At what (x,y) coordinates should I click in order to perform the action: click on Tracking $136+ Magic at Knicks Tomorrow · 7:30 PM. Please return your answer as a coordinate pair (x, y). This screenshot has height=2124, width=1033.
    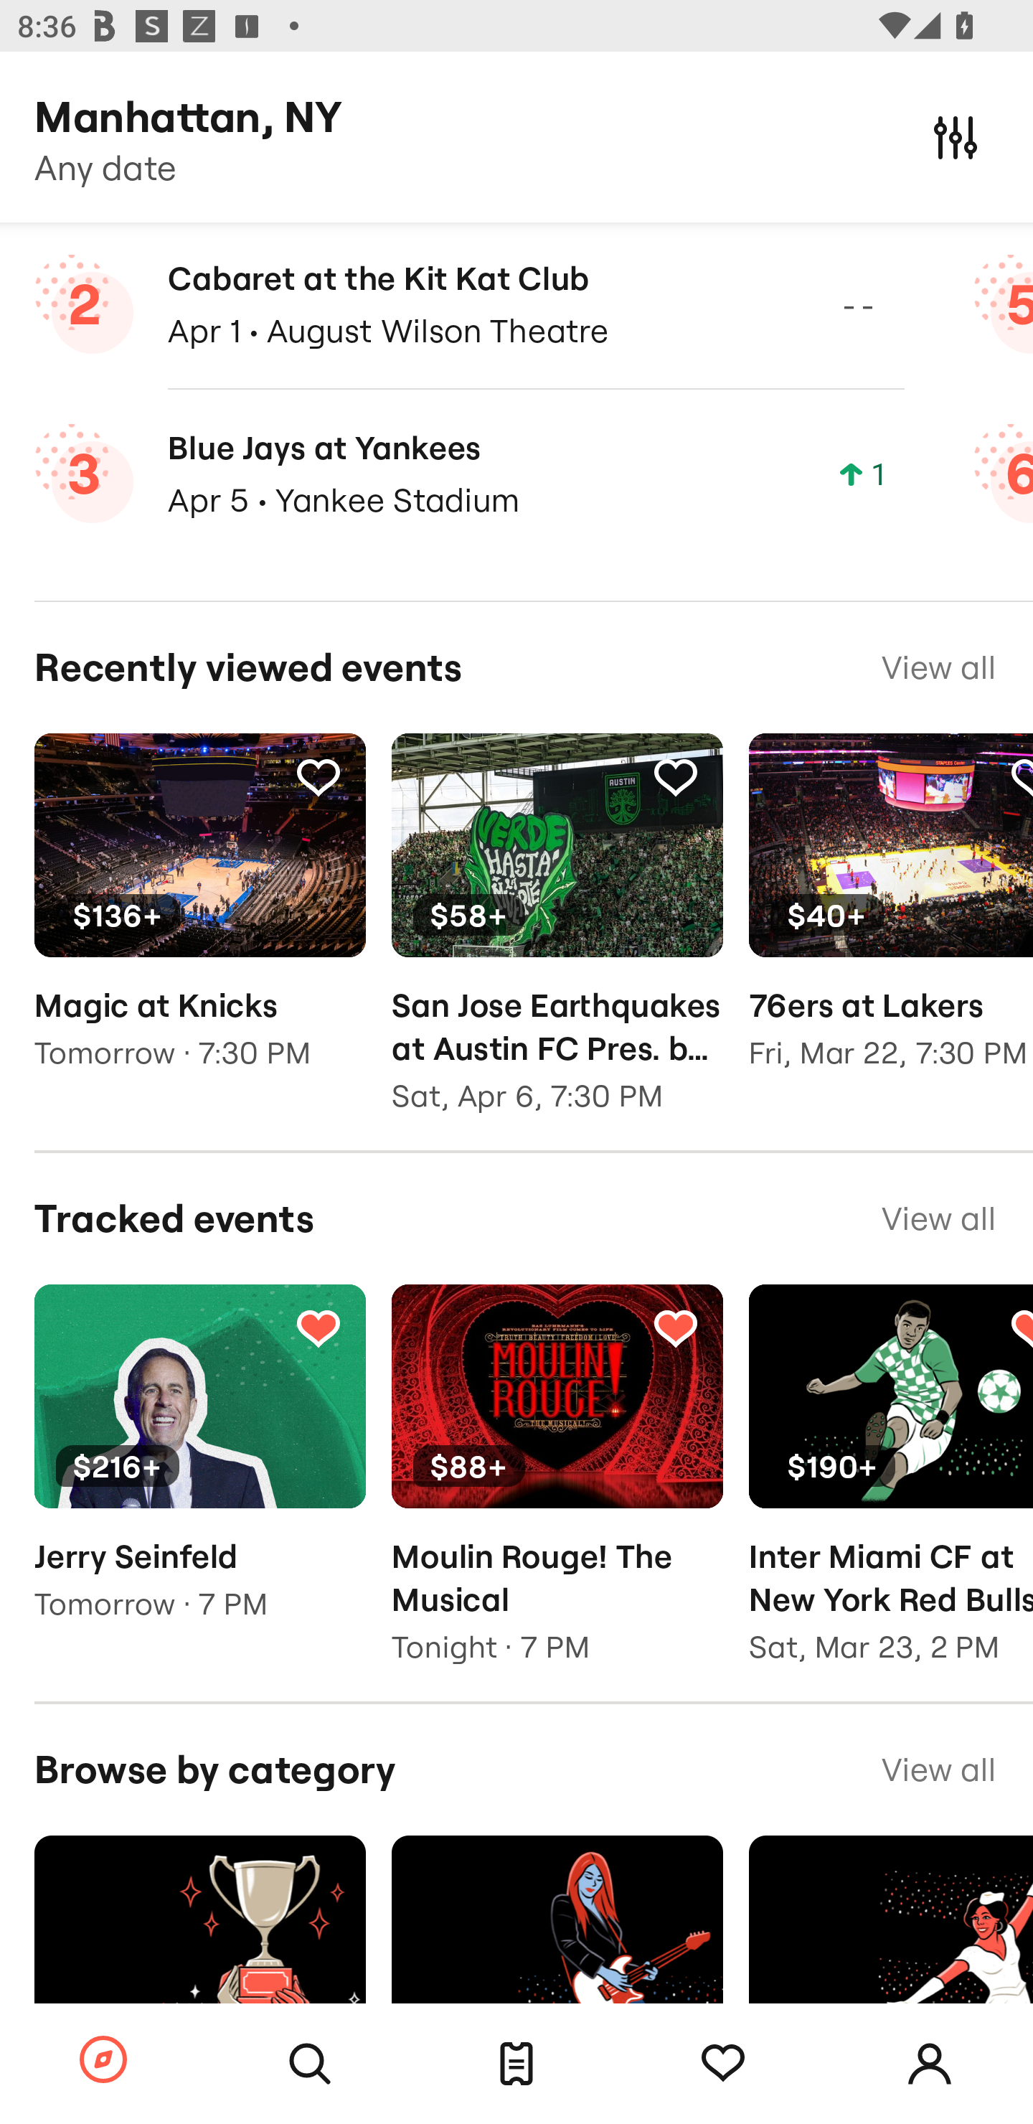
    Looking at the image, I should click on (199, 920).